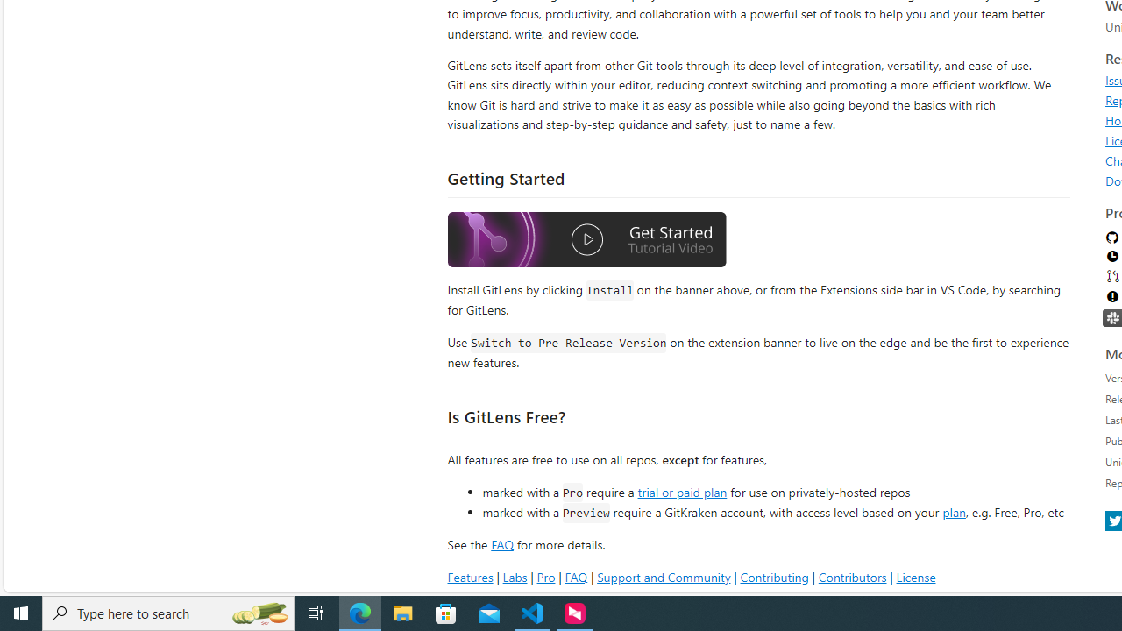 Image resolution: width=1122 pixels, height=631 pixels. I want to click on Pro, so click(545, 577).